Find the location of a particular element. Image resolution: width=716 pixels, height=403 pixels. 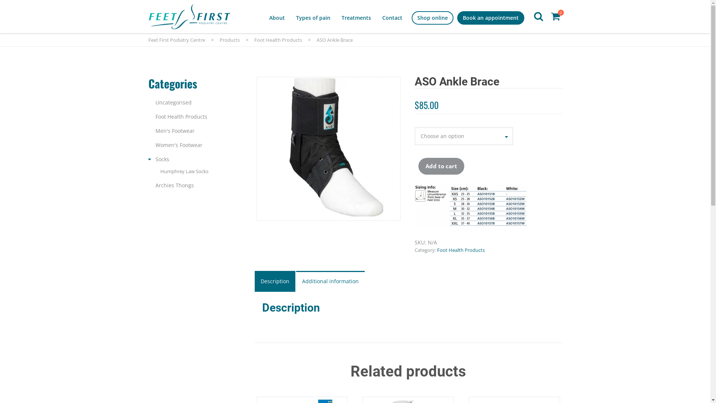

Add to cart is located at coordinates (442, 166).